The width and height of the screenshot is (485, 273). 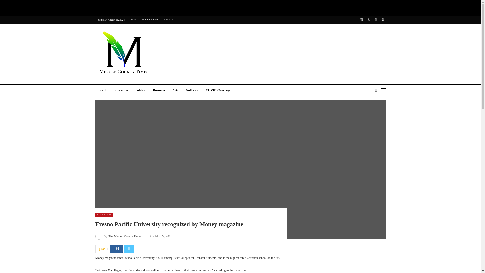 What do you see at coordinates (121, 90) in the screenshot?
I see `Education` at bounding box center [121, 90].